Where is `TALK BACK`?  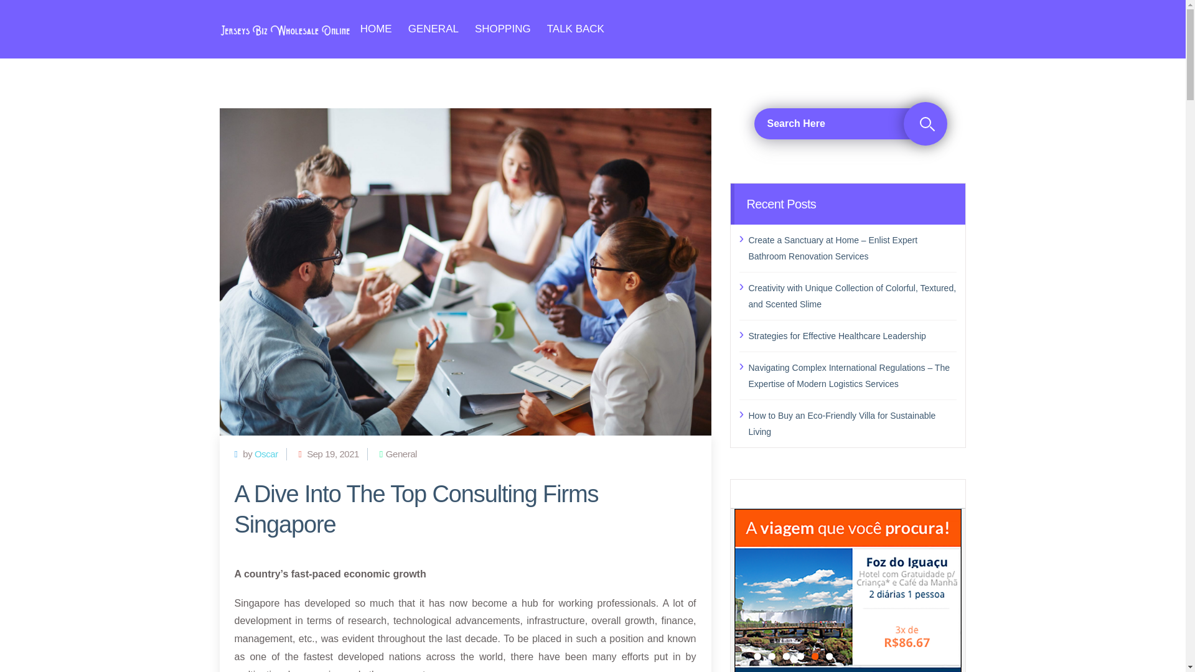
TALK BACK is located at coordinates (576, 29).